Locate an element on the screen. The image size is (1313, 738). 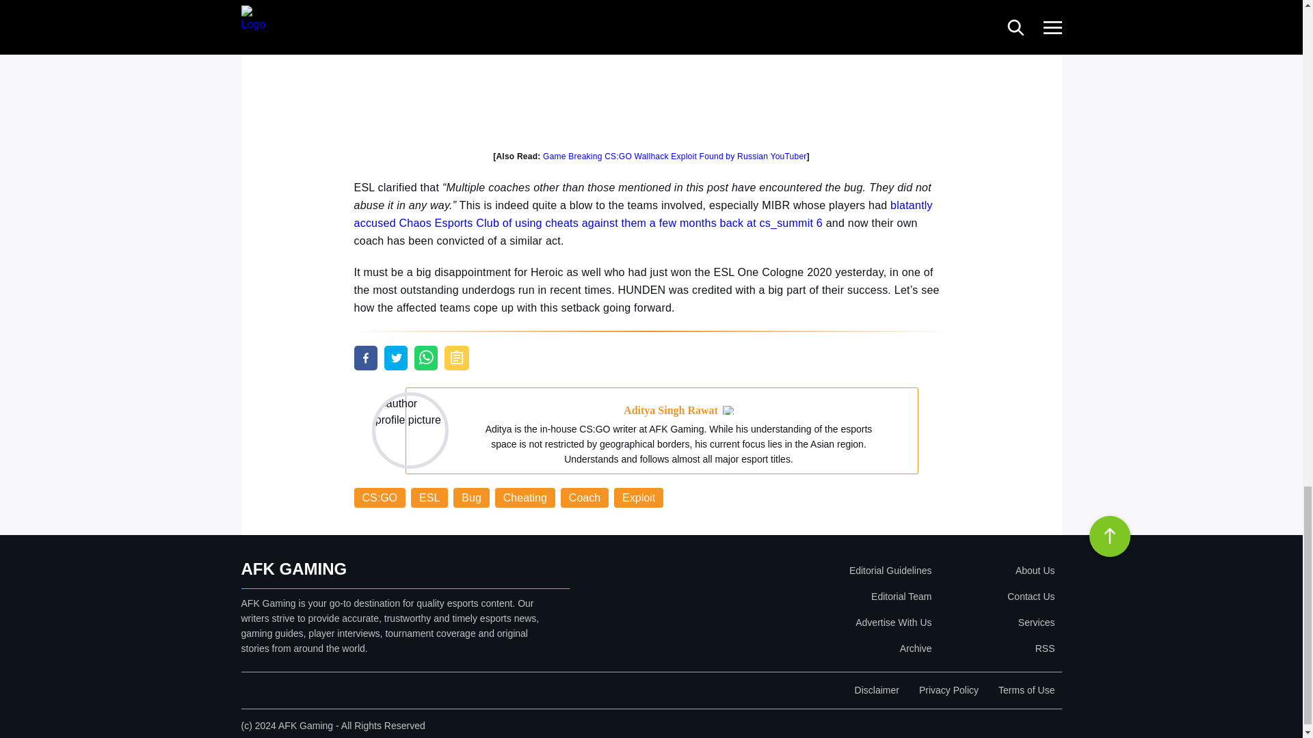
Contact Us is located at coordinates (996, 597).